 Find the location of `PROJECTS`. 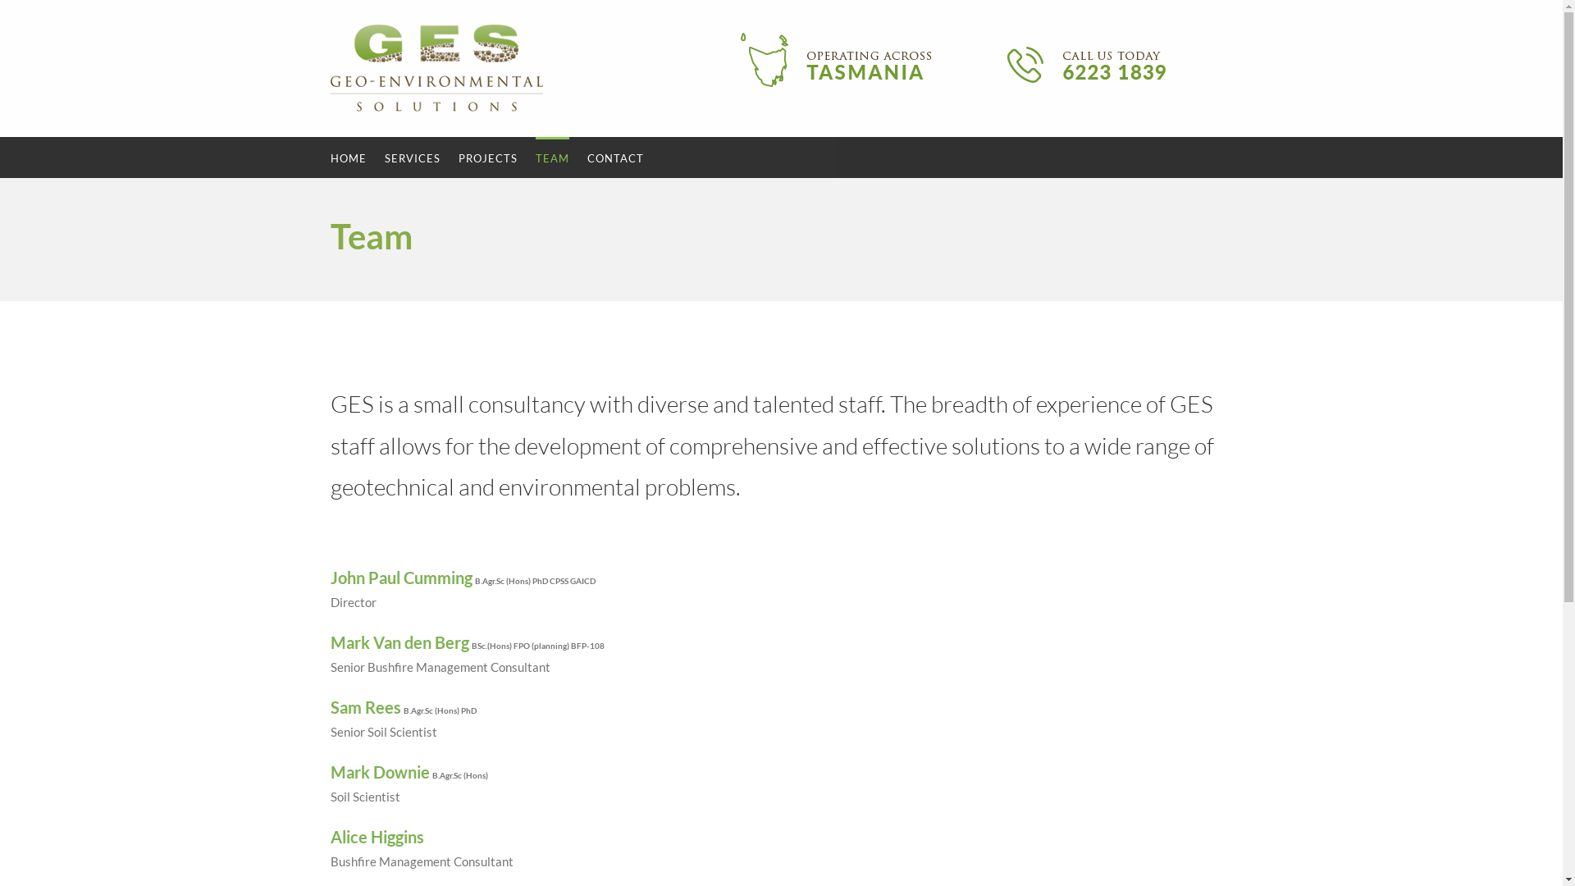

PROJECTS is located at coordinates (487, 158).